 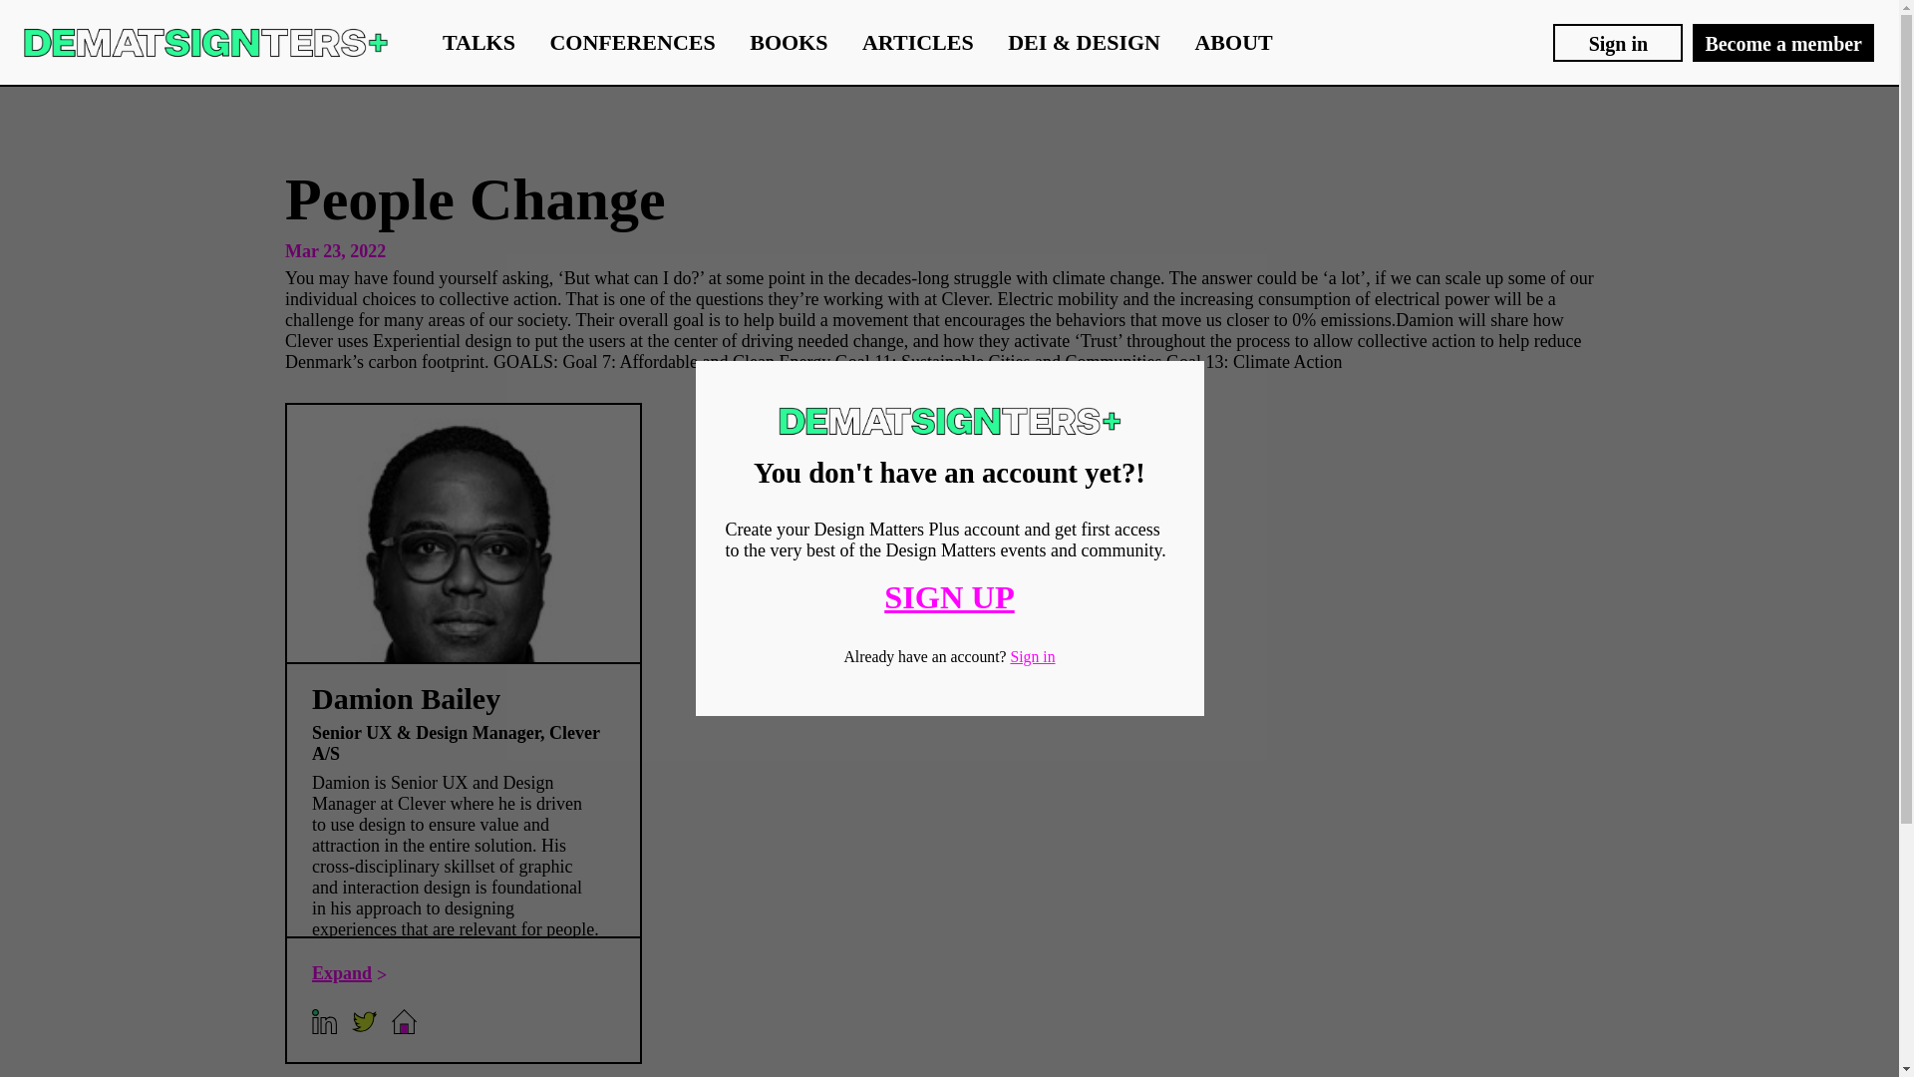 I want to click on BOOKS, so click(x=788, y=42).